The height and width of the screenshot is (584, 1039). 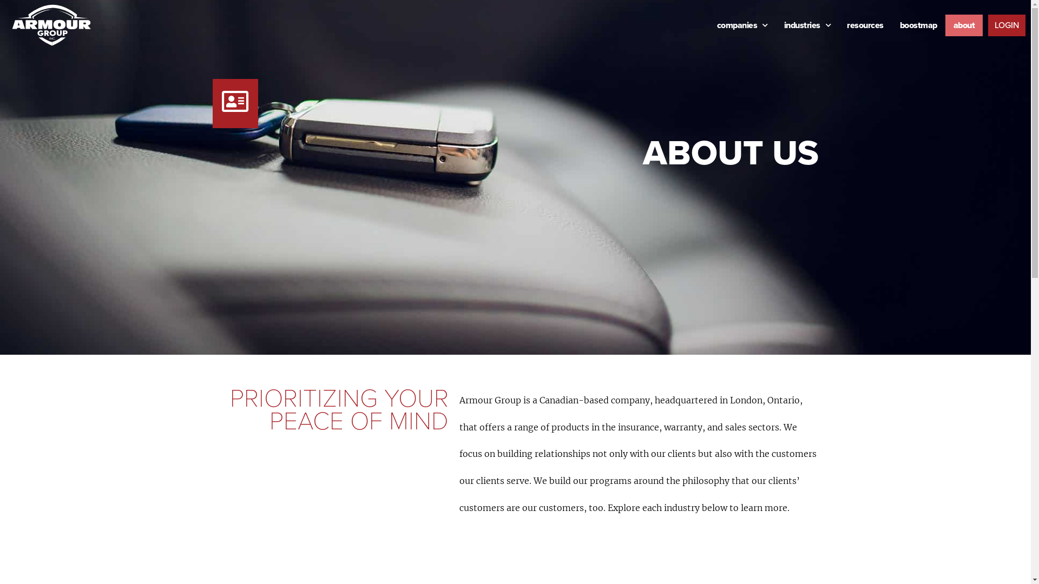 I want to click on companies, so click(x=742, y=25).